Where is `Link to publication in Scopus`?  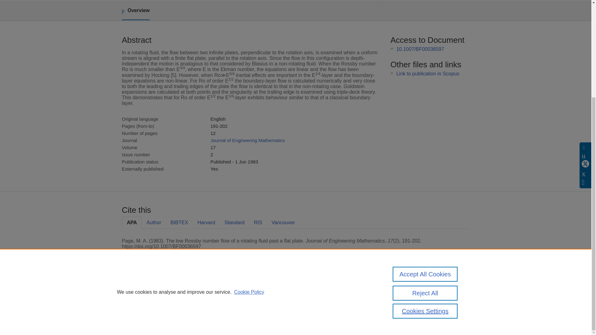
Link to publication in Scopus is located at coordinates (428, 74).